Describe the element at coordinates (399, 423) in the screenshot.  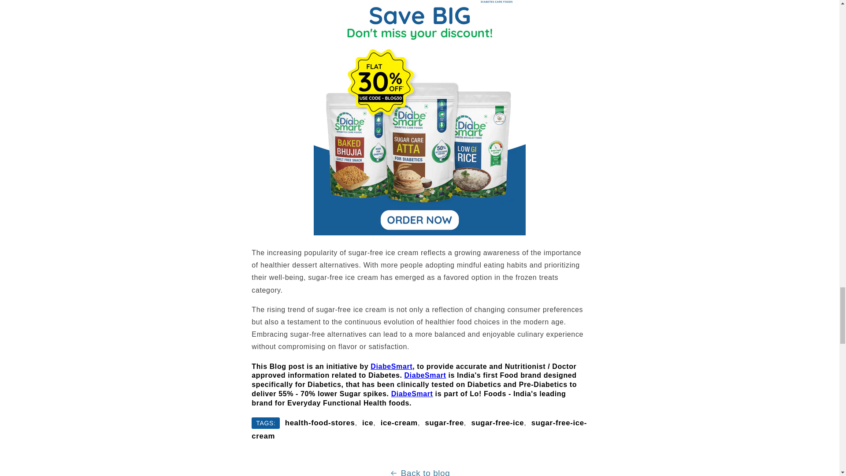
I see `Show articles tagged ice-cream` at that location.